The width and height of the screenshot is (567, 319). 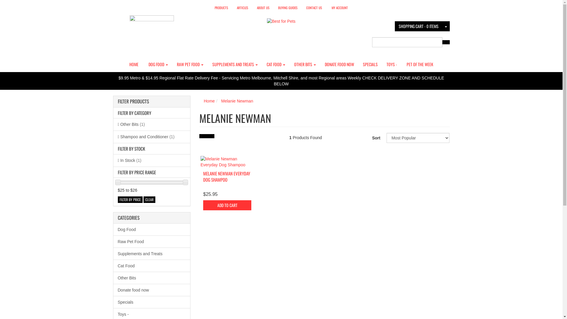 What do you see at coordinates (158, 64) in the screenshot?
I see `DOG FOOD` at bounding box center [158, 64].